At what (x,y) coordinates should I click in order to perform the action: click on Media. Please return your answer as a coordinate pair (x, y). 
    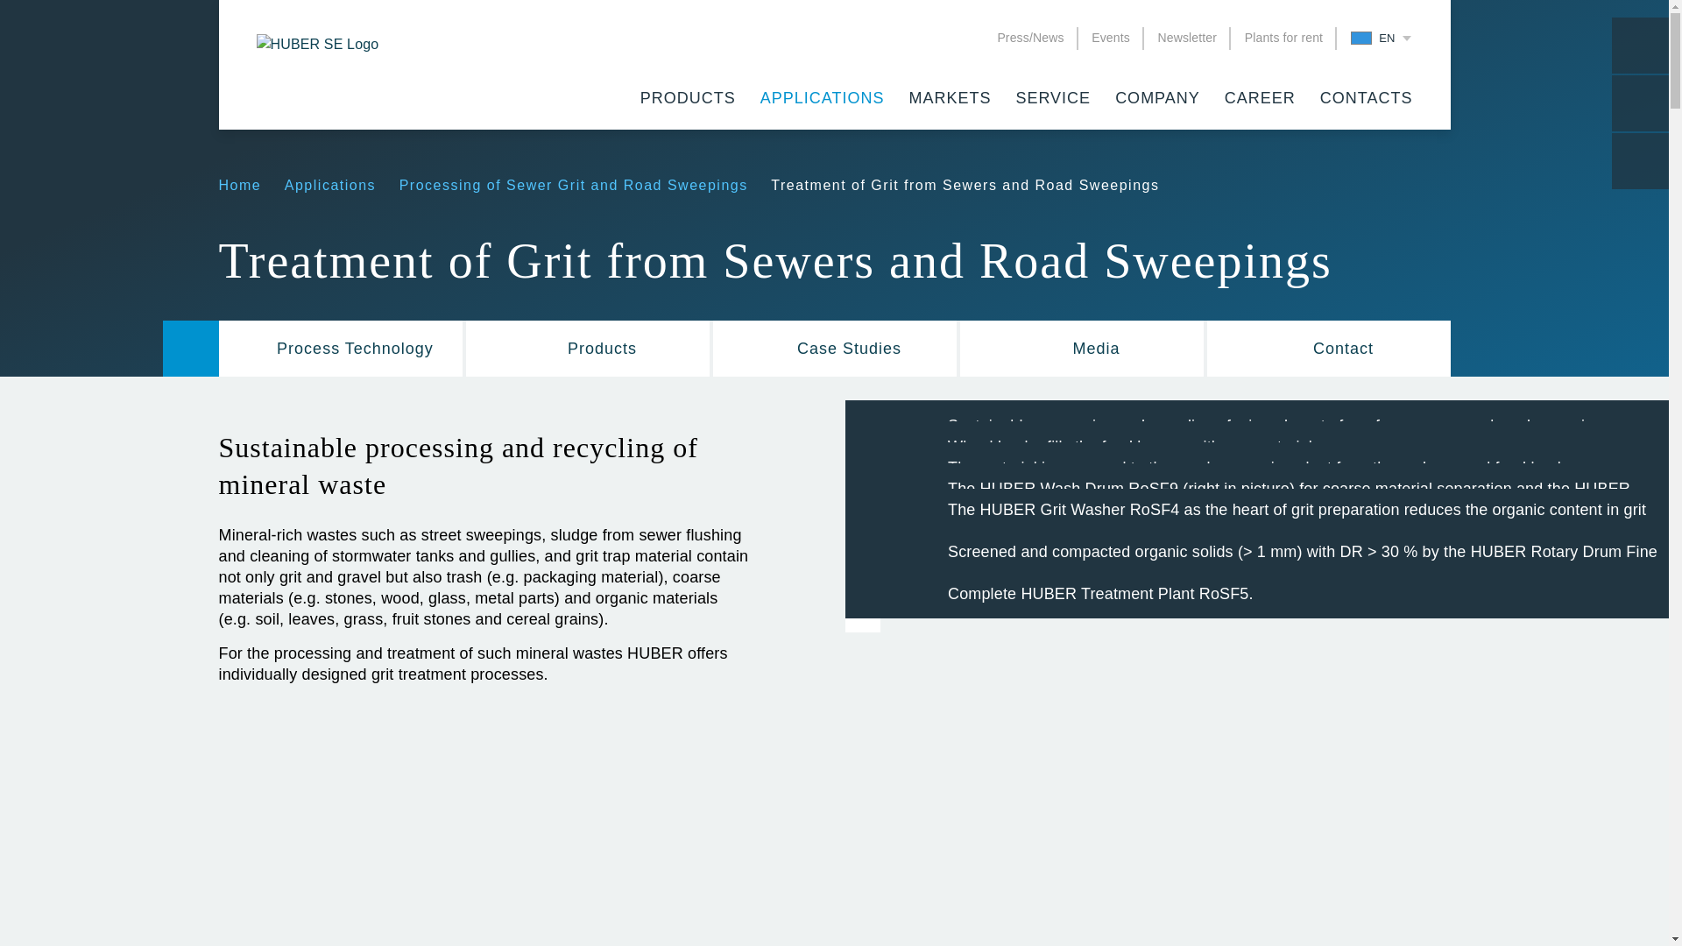
    Looking at the image, I should click on (1082, 349).